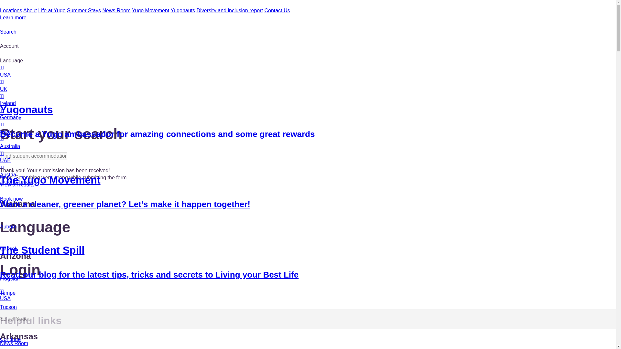  Describe the element at coordinates (277, 10) in the screenshot. I see `Contact Us` at that location.